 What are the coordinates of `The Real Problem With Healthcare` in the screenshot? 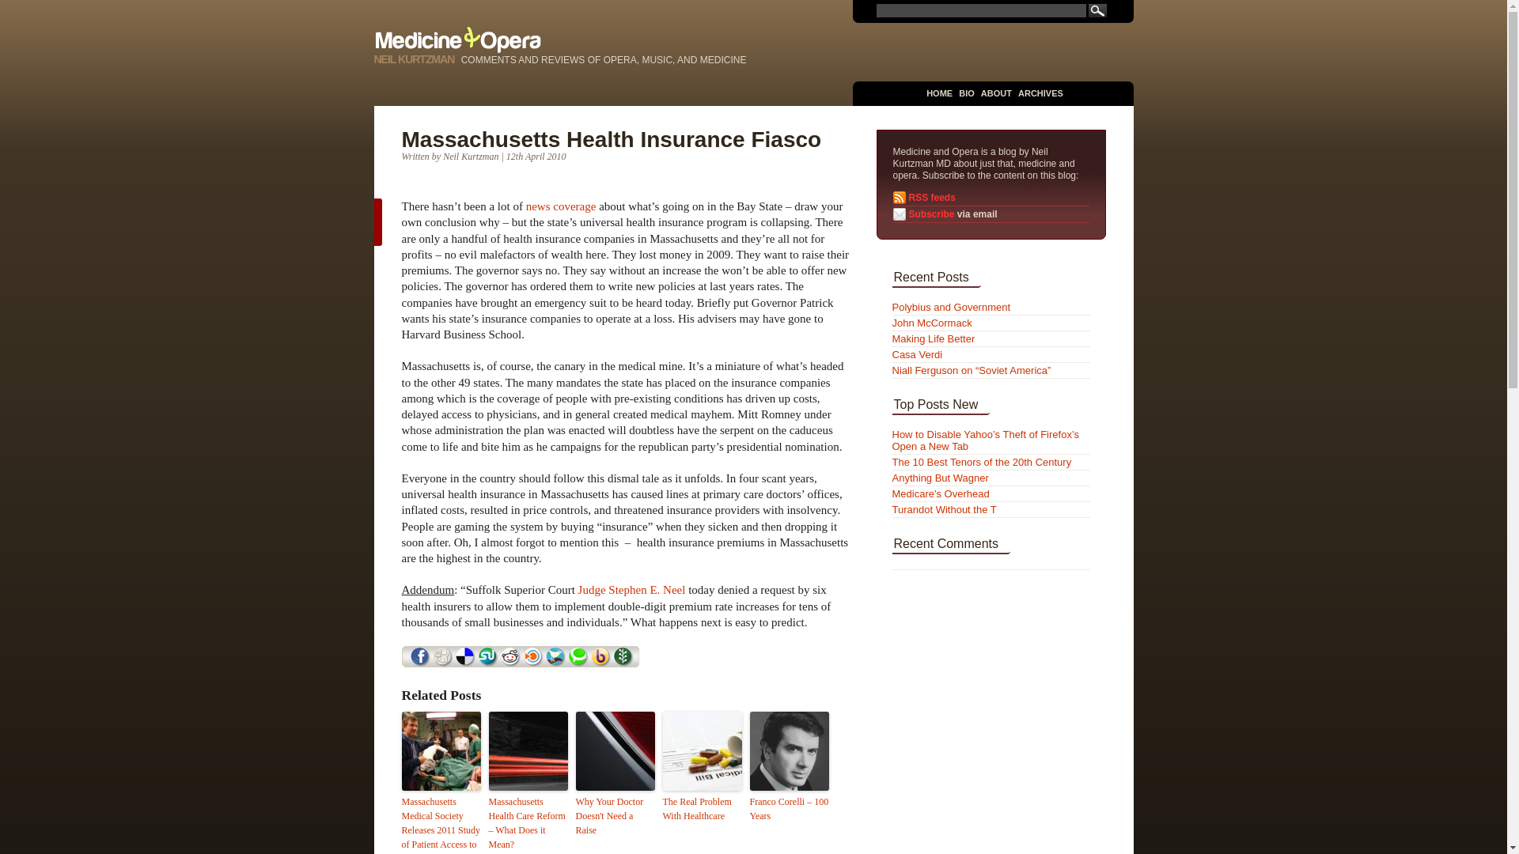 It's located at (703, 809).